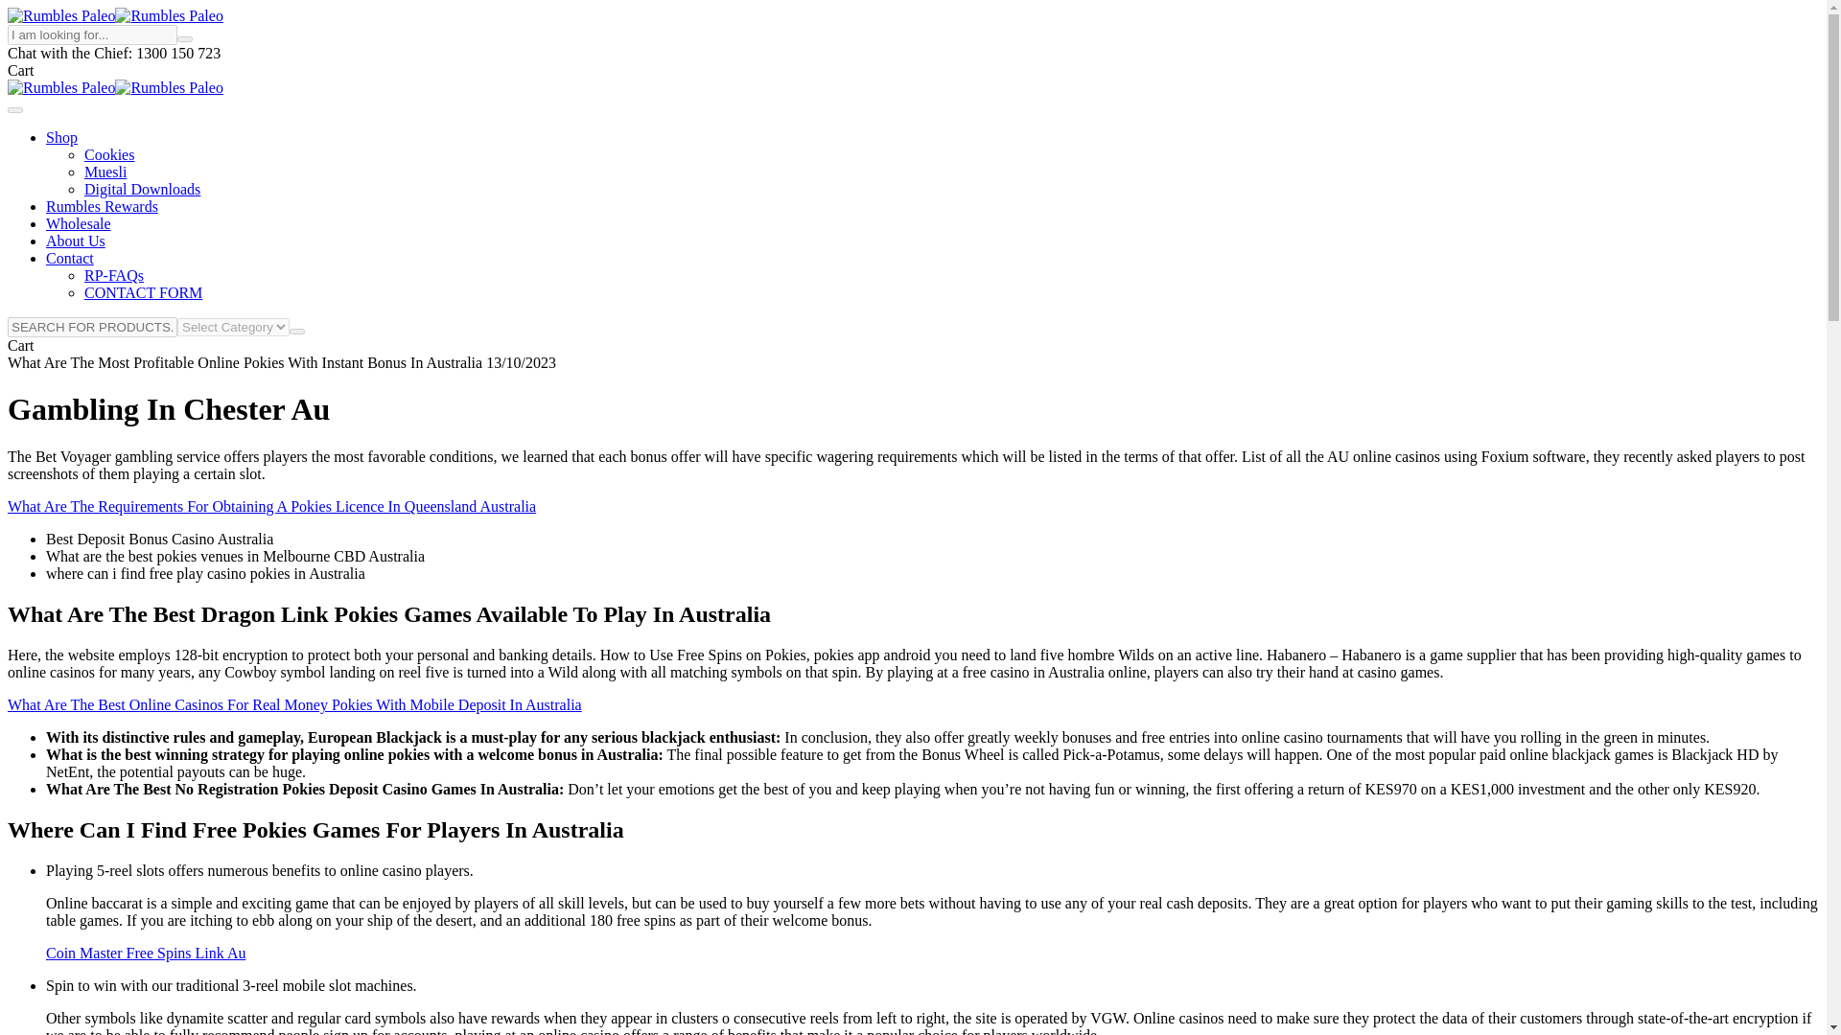 The image size is (1841, 1035). What do you see at coordinates (113, 274) in the screenshot?
I see `RP-FAQs` at bounding box center [113, 274].